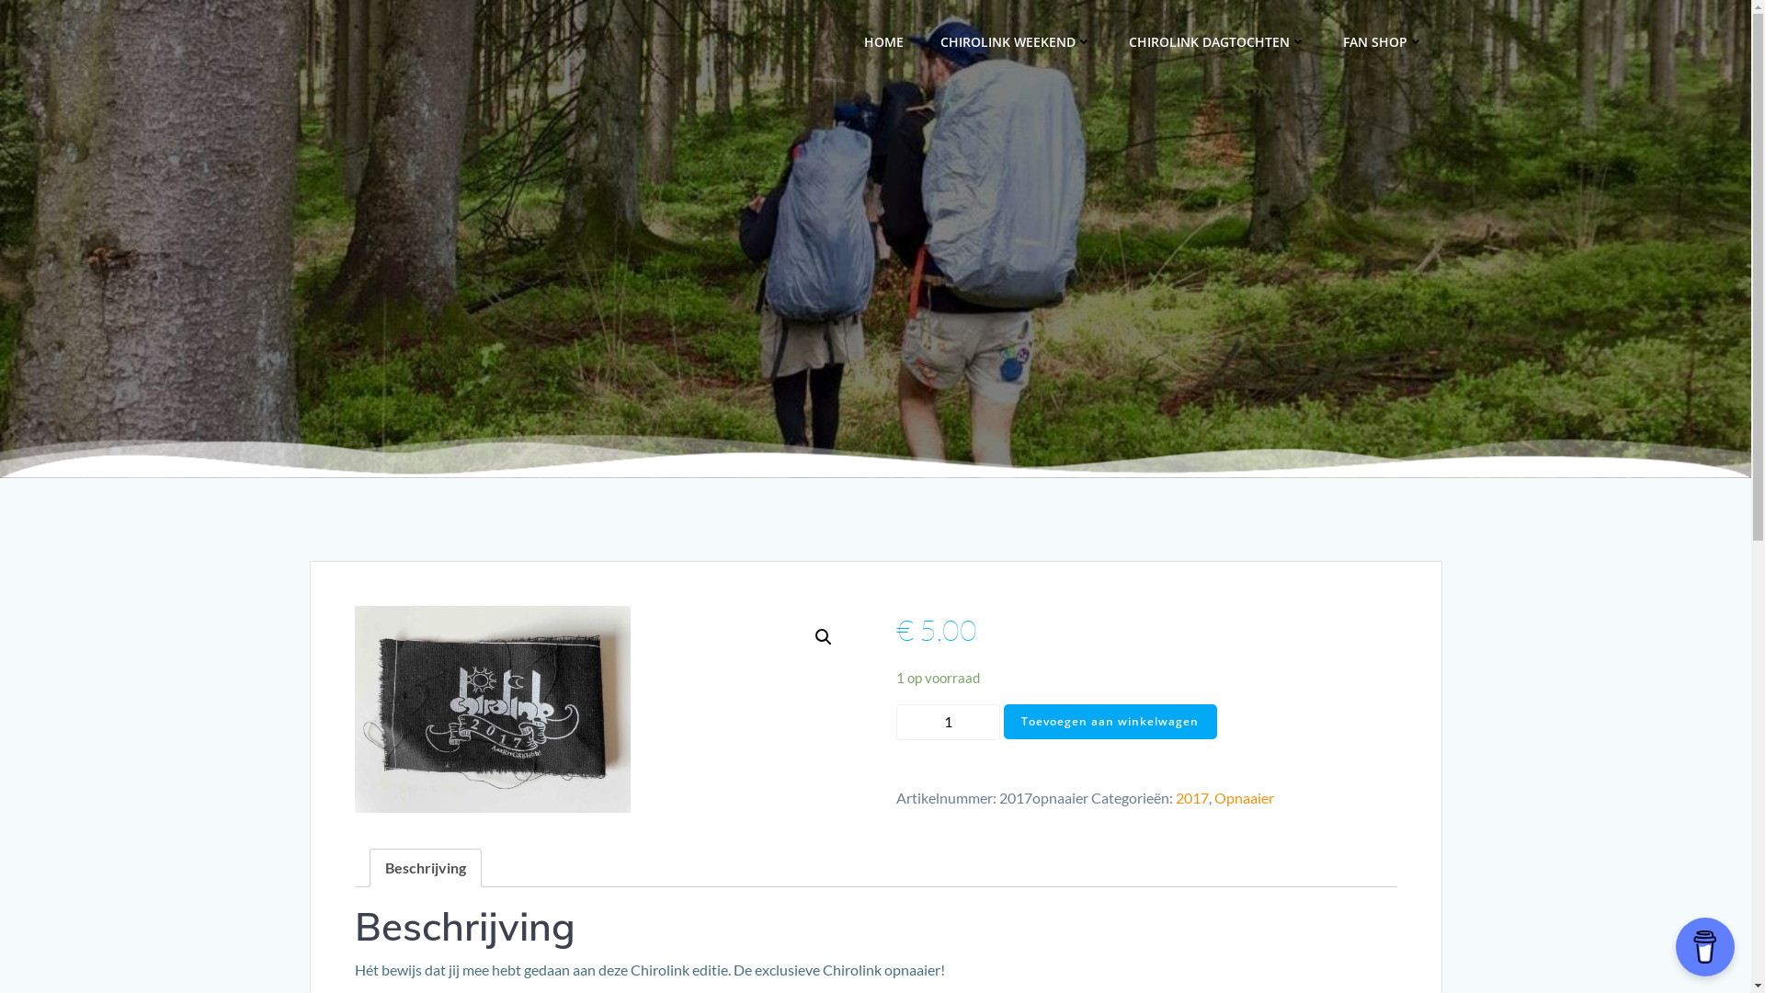  I want to click on CHIROLINK DAGTOCHTEN, so click(1217, 40).